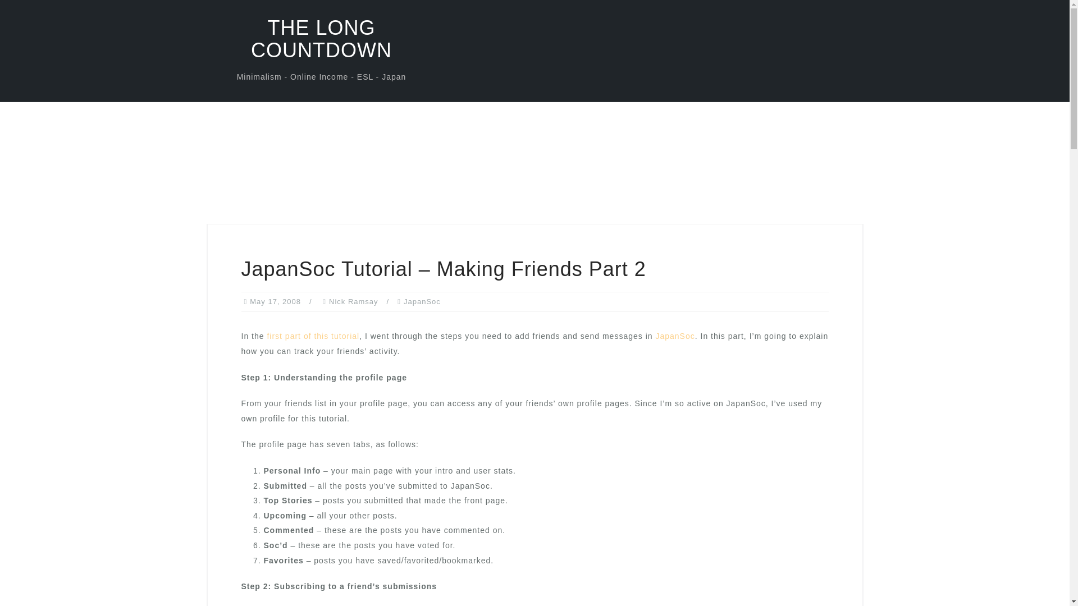  I want to click on May 17, 2008, so click(275, 302).